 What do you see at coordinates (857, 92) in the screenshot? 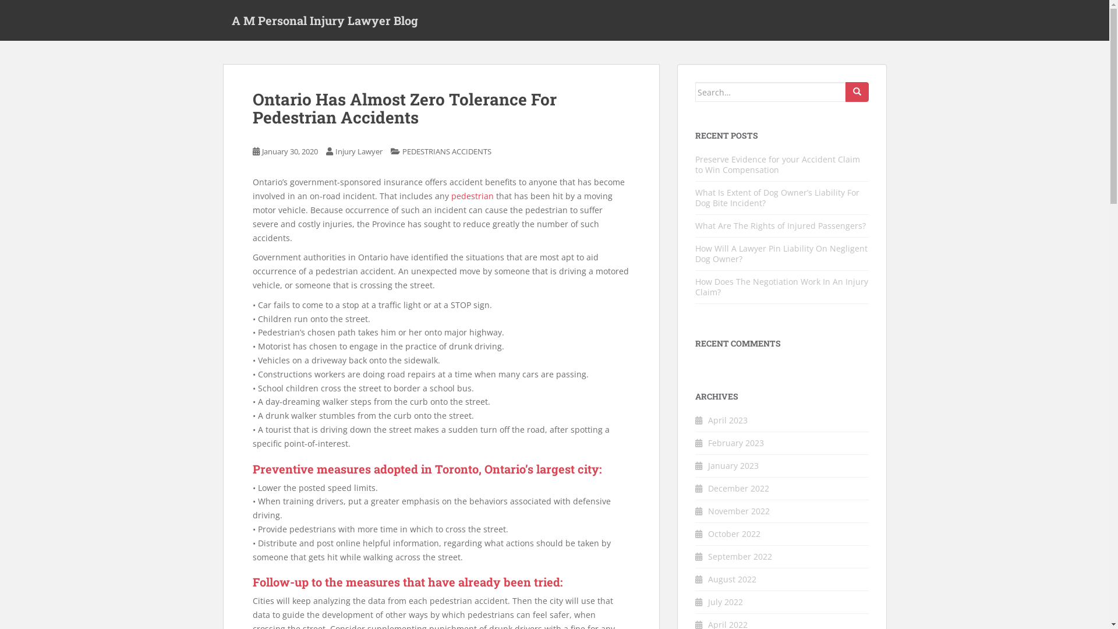
I see `Search` at bounding box center [857, 92].